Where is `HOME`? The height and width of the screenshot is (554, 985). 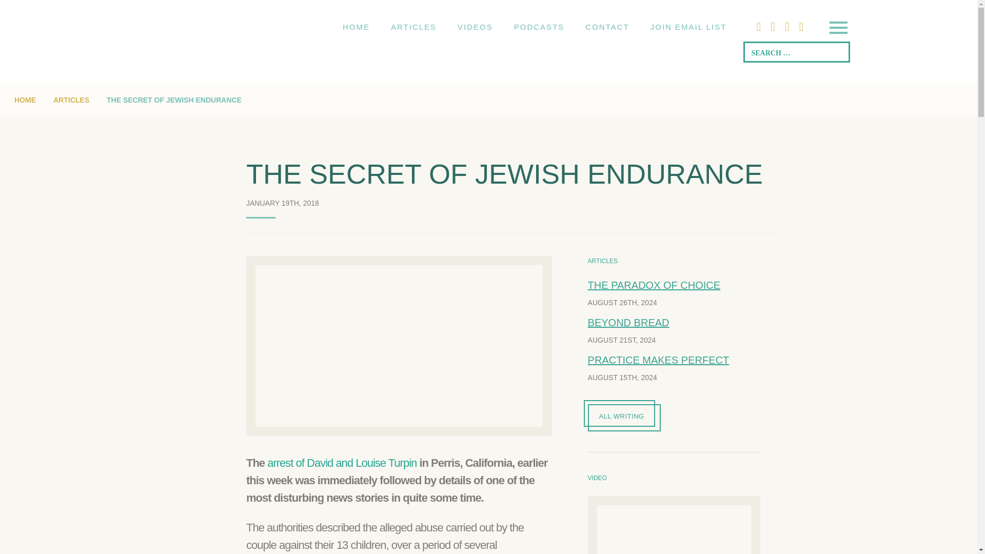
HOME is located at coordinates (356, 27).